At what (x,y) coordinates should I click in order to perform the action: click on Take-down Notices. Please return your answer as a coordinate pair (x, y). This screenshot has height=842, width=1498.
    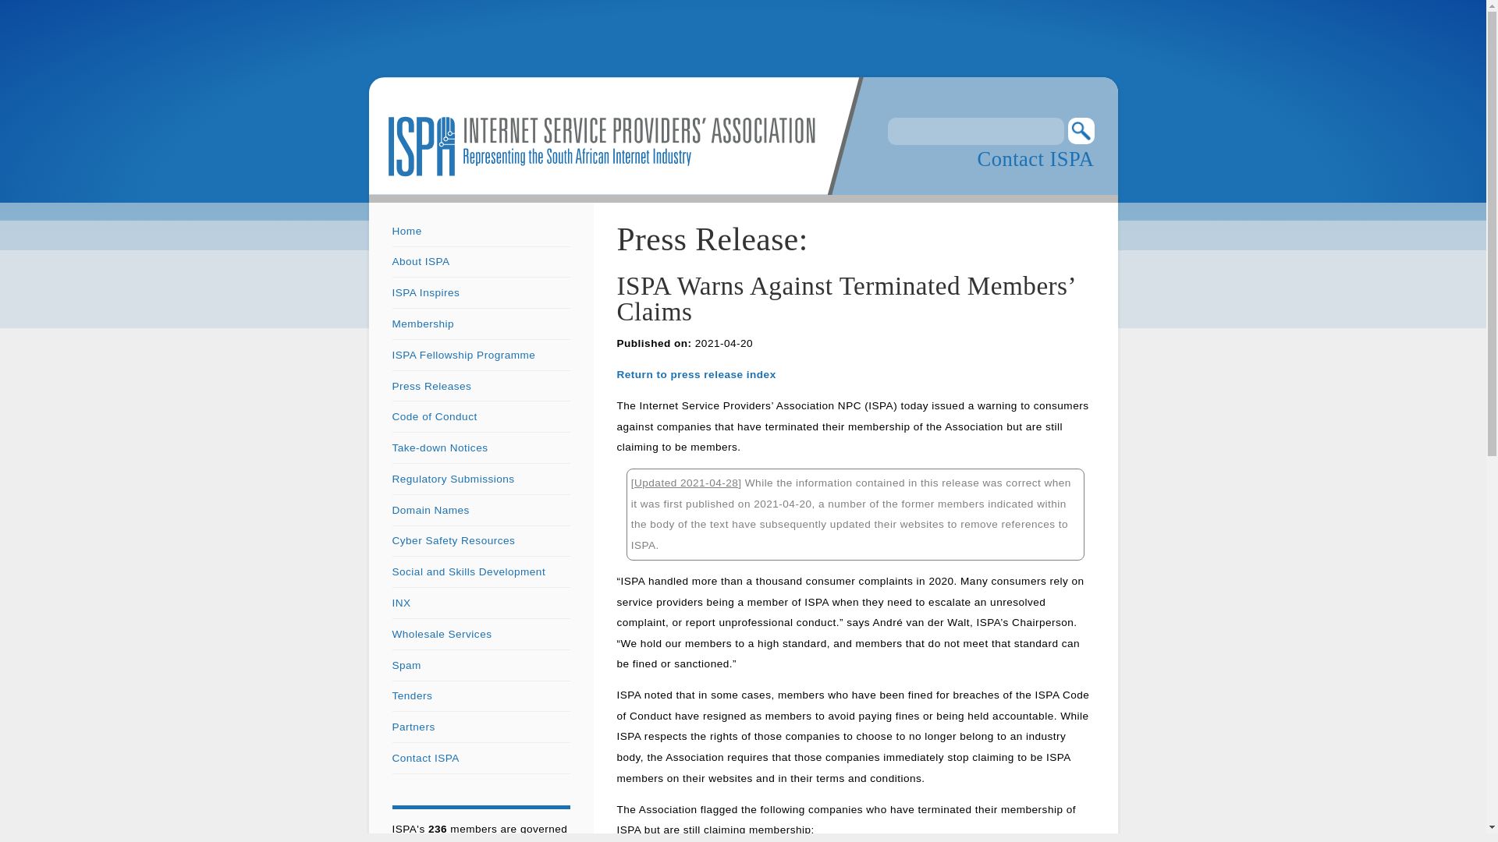
    Looking at the image, I should click on (439, 448).